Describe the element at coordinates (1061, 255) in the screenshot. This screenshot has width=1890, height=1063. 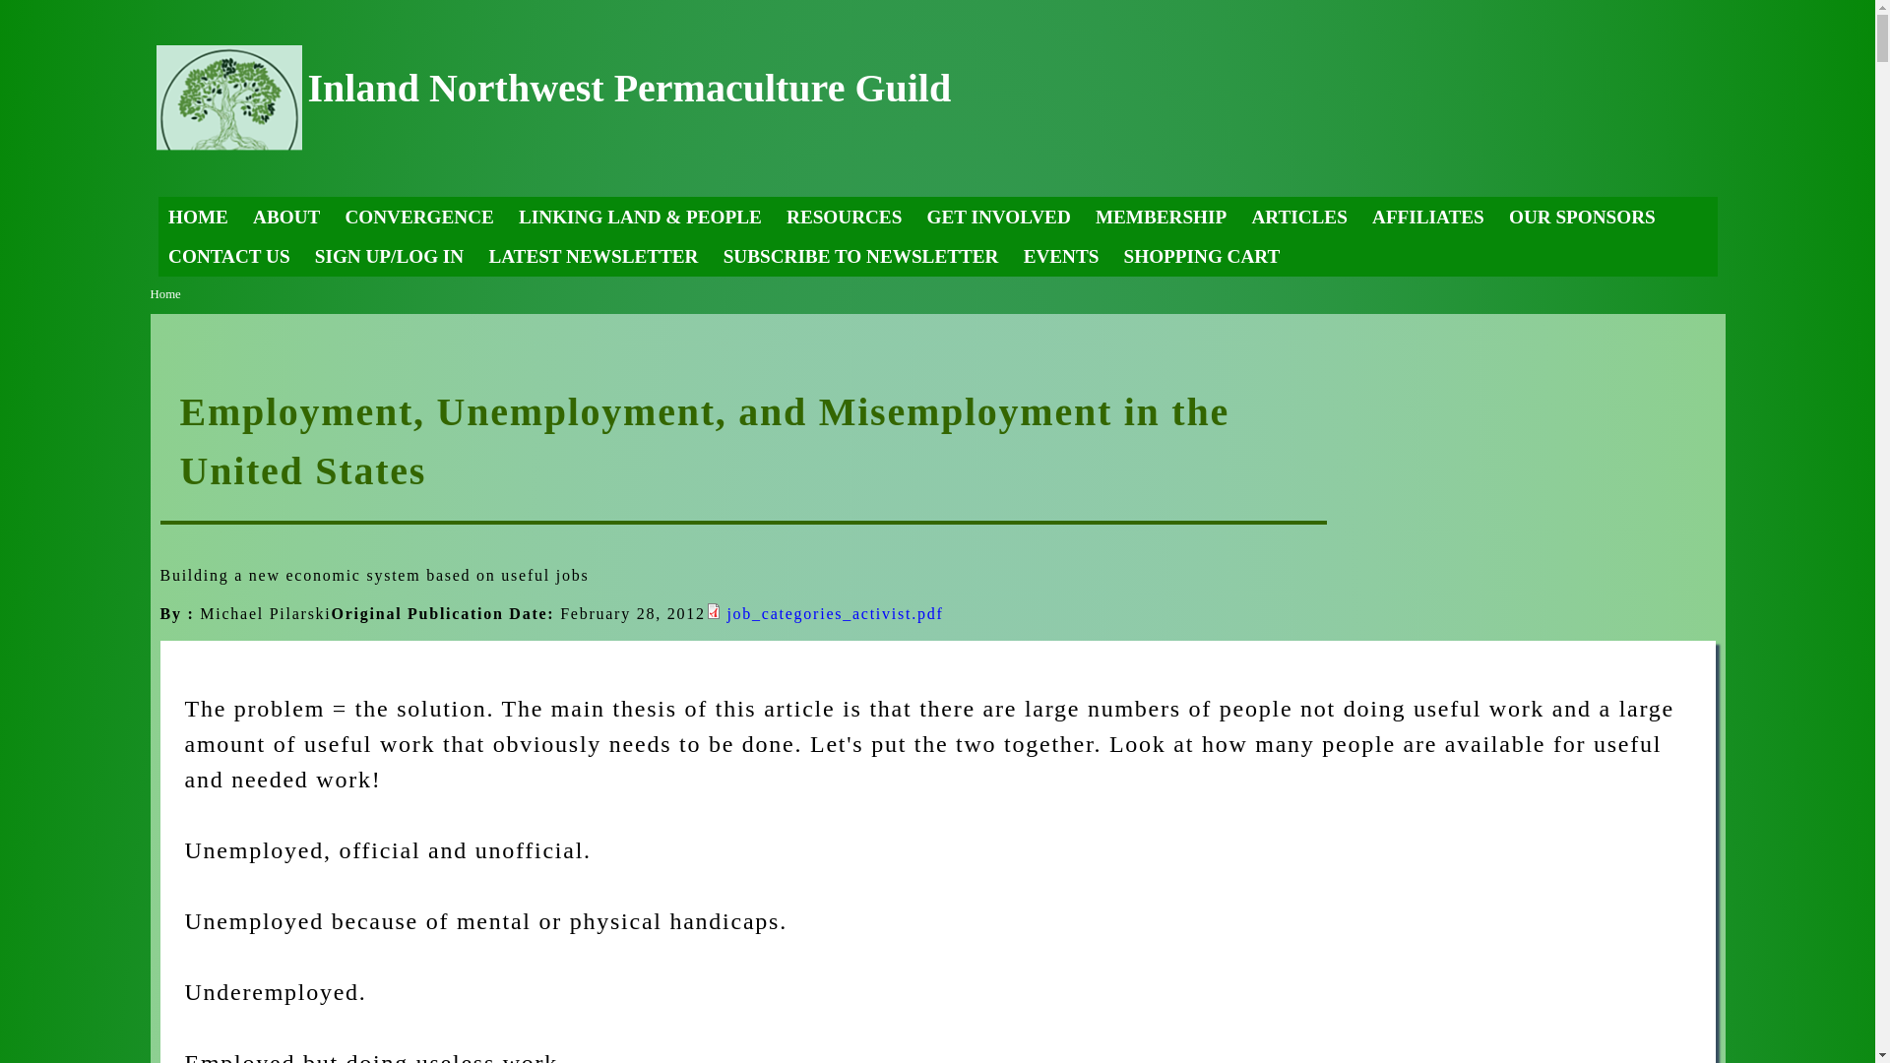
I see `EVENTS` at that location.